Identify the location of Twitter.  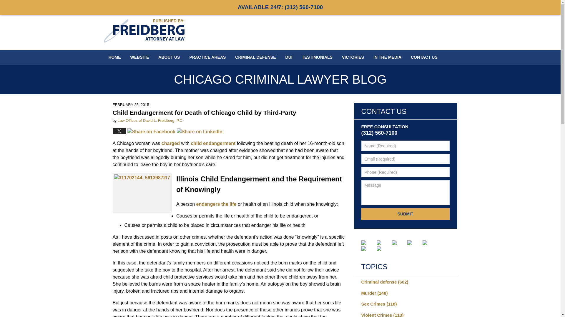
(384, 242).